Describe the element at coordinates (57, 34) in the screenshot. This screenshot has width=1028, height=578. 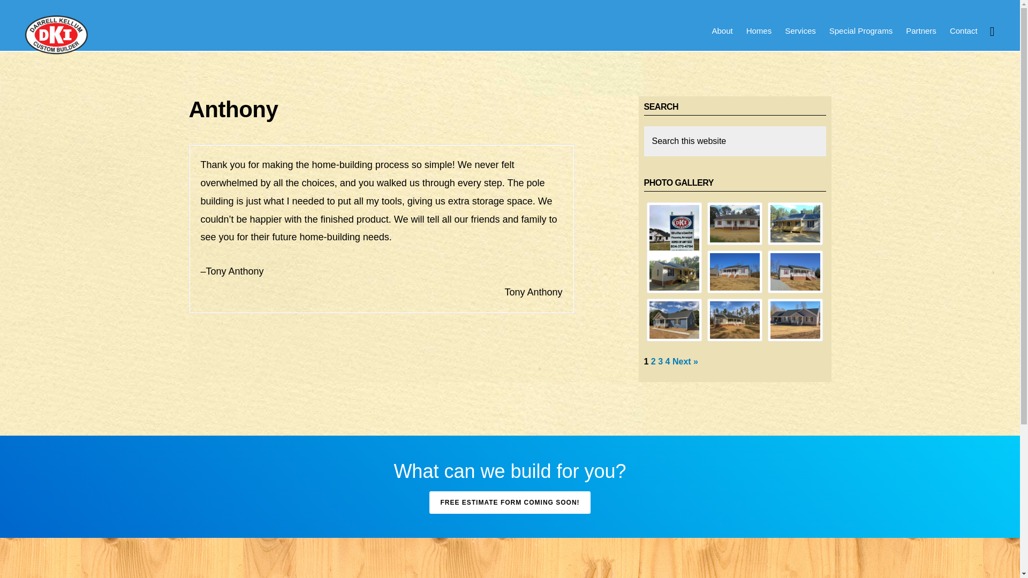
I see `DARRELL KELLUM, INC.` at that location.